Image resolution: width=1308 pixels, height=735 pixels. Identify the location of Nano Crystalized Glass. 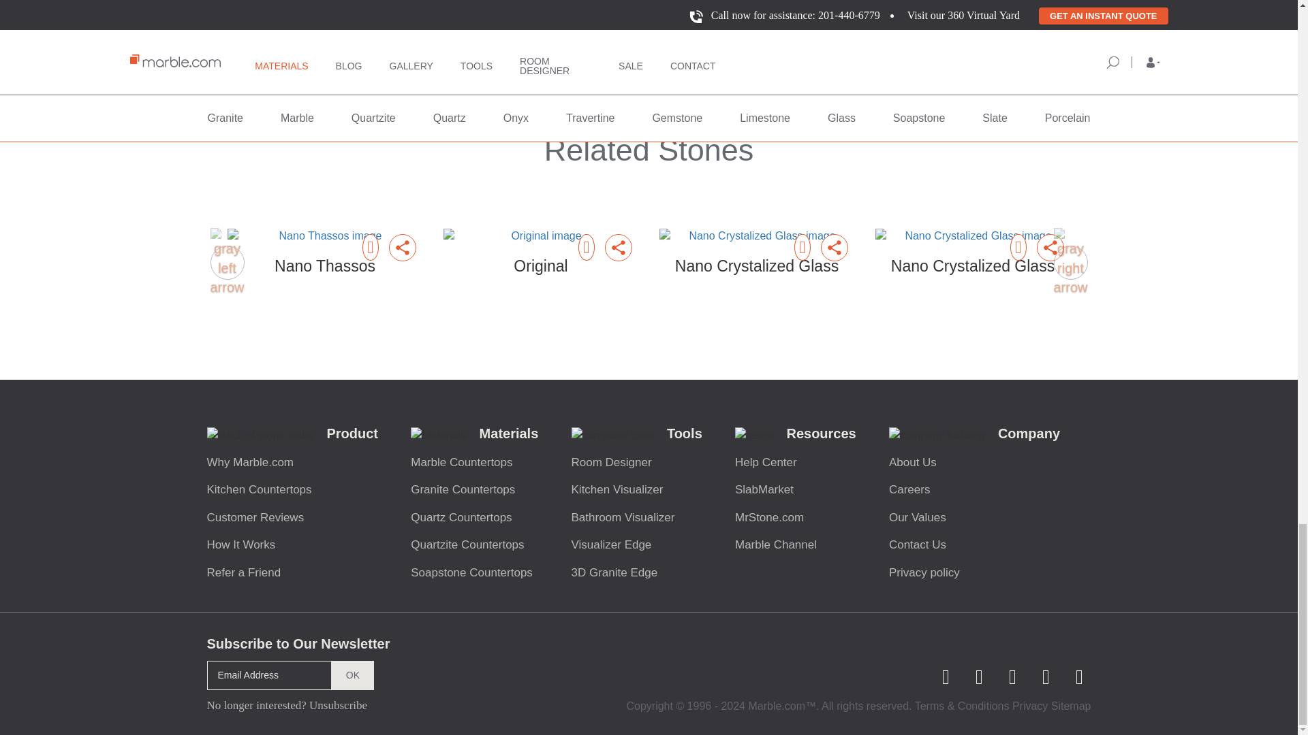
(972, 235).